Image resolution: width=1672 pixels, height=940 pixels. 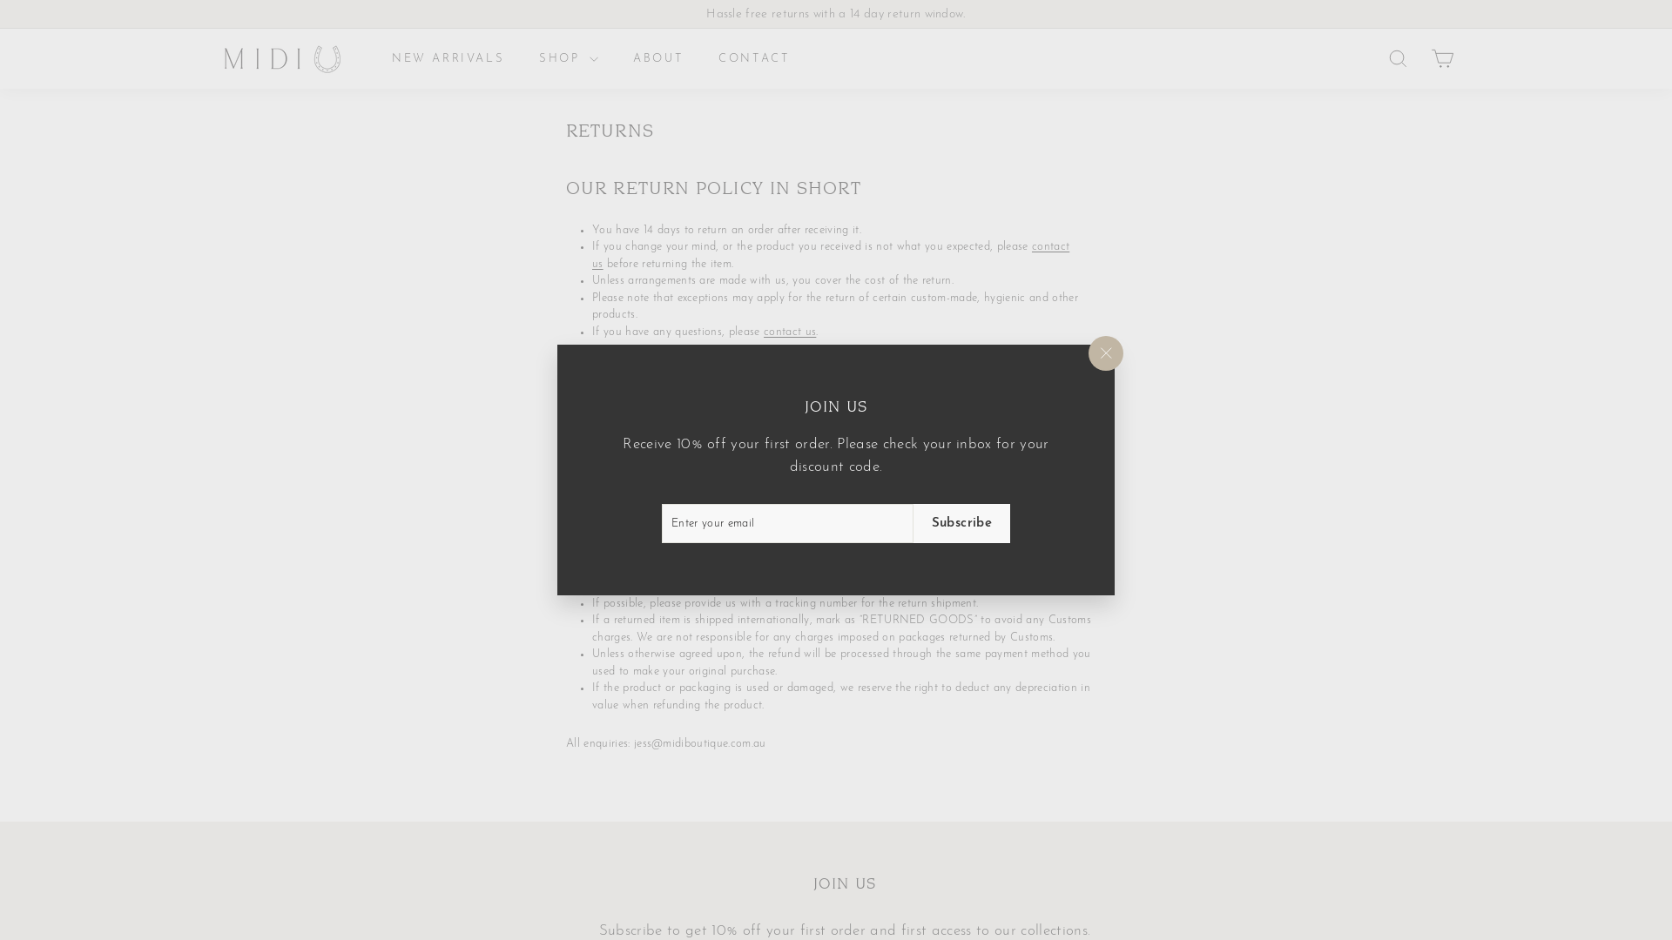 I want to click on SEARCH, so click(x=1399, y=59).